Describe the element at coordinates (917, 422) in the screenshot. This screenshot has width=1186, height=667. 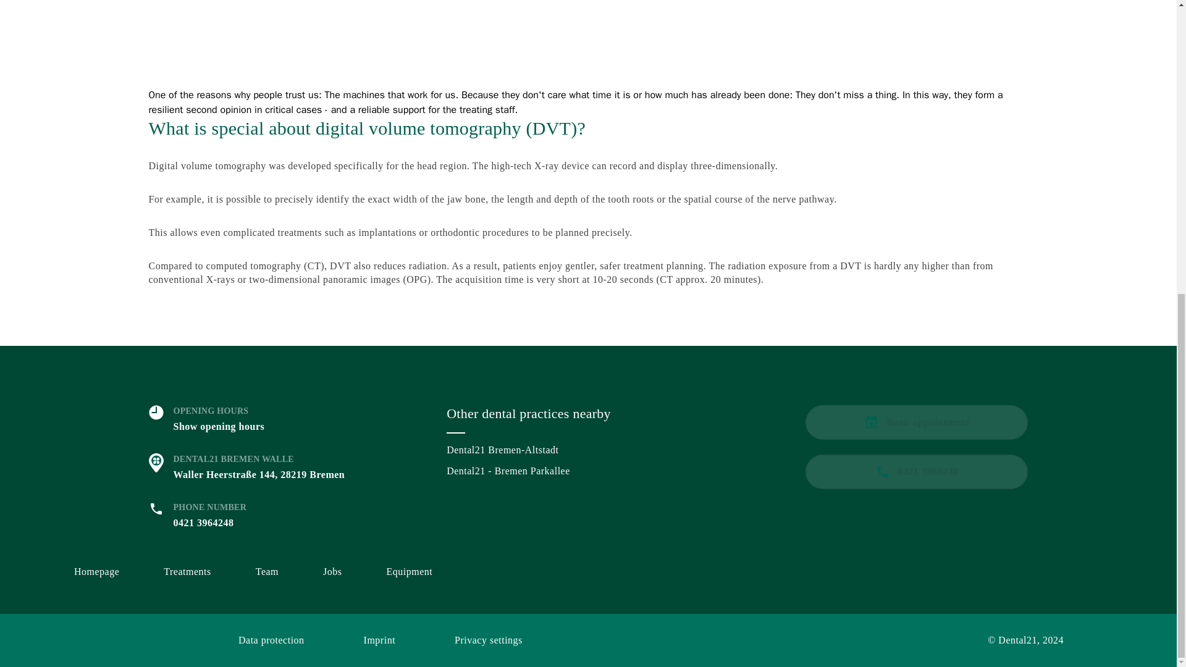
I see `Book appointment` at that location.